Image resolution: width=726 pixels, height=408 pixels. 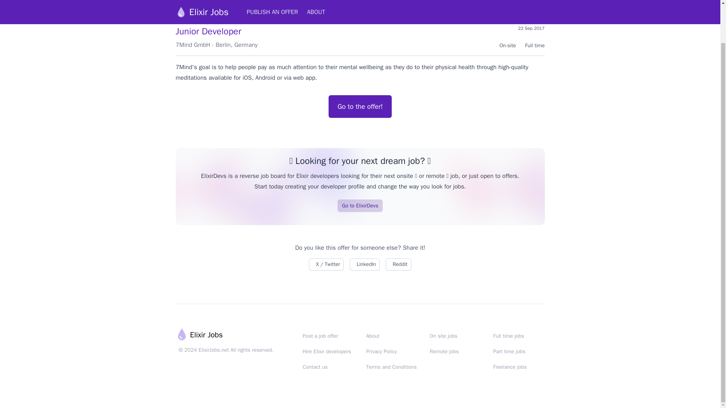 I want to click on Part time jobs, so click(x=509, y=351).